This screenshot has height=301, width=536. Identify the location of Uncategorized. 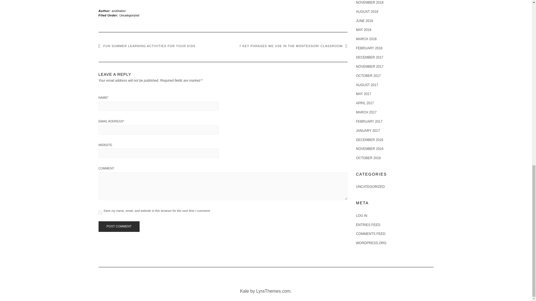
(130, 15).